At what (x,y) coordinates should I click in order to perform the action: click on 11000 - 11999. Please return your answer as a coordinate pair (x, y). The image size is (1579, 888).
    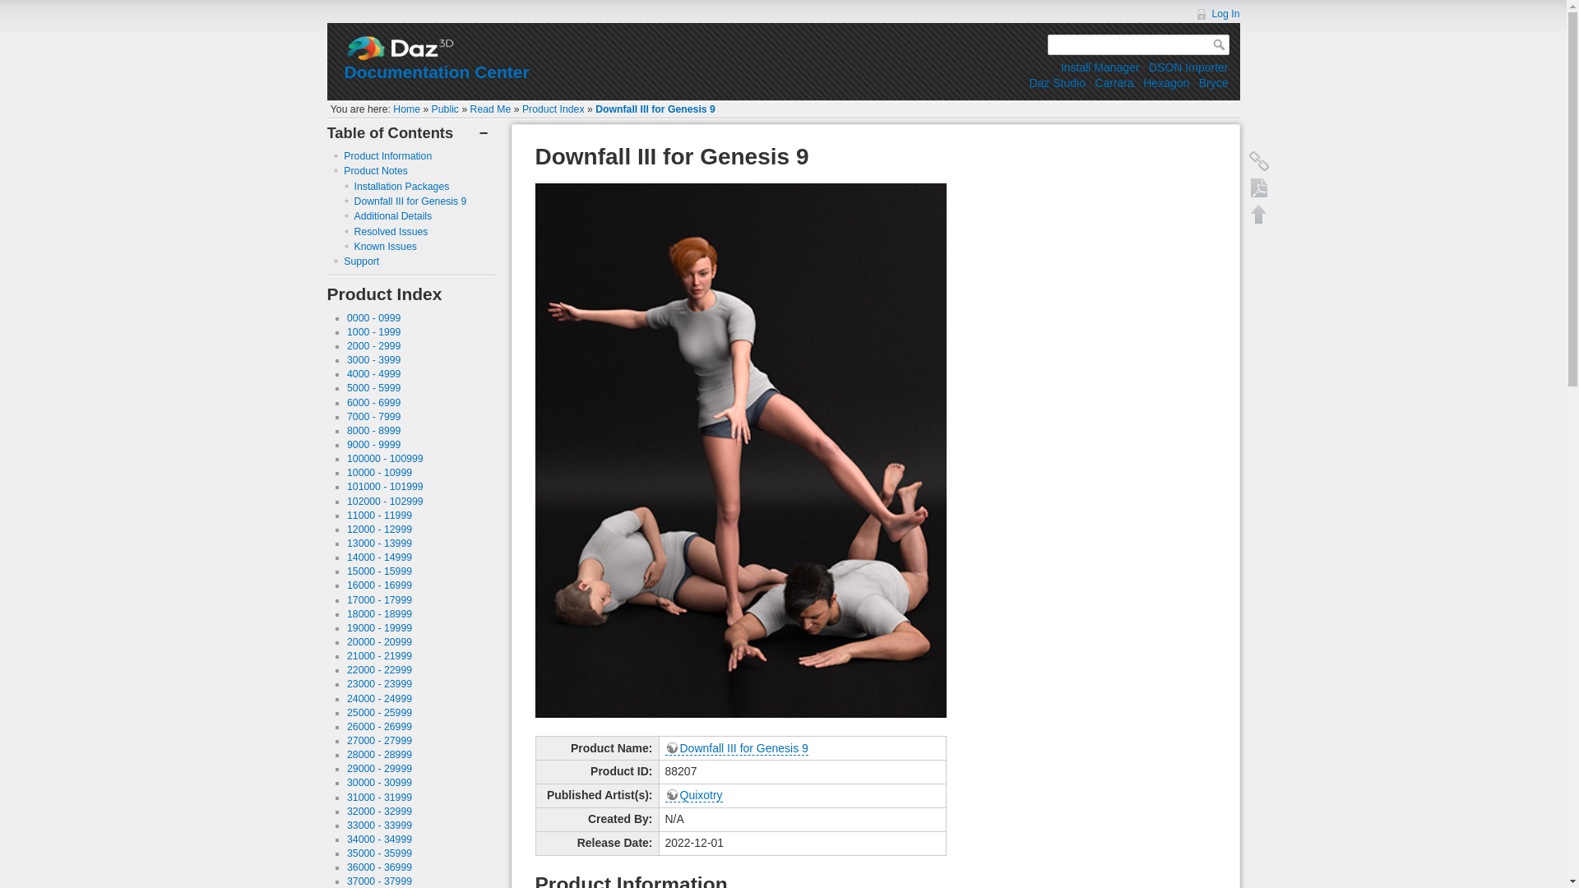
    Looking at the image, I should click on (380, 515).